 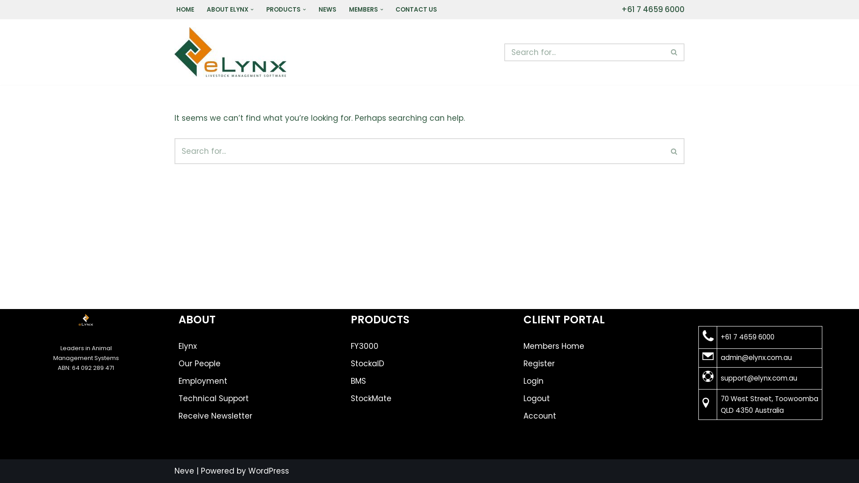 What do you see at coordinates (756, 358) in the screenshot?
I see `admin@elynx.com.au` at bounding box center [756, 358].